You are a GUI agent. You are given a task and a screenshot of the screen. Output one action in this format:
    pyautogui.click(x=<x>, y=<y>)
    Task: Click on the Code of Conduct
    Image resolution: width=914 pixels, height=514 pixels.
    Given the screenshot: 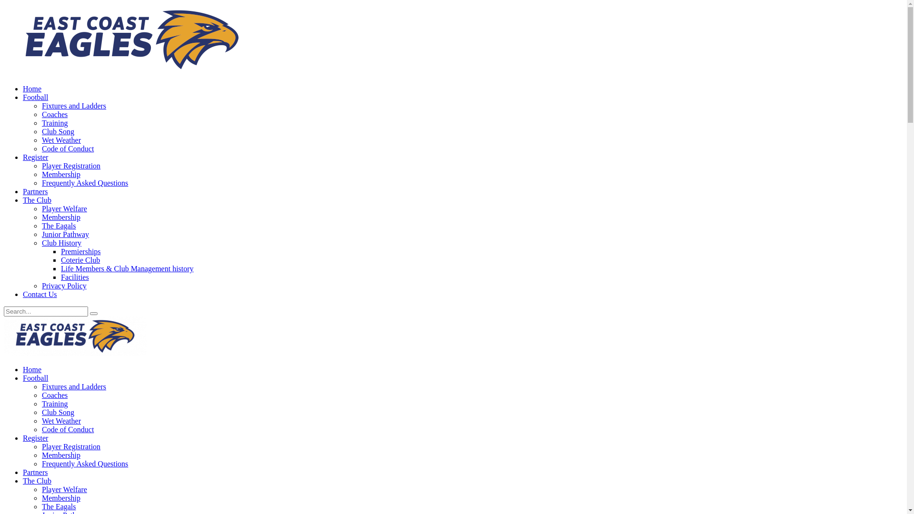 What is the action you would take?
    pyautogui.click(x=68, y=148)
    